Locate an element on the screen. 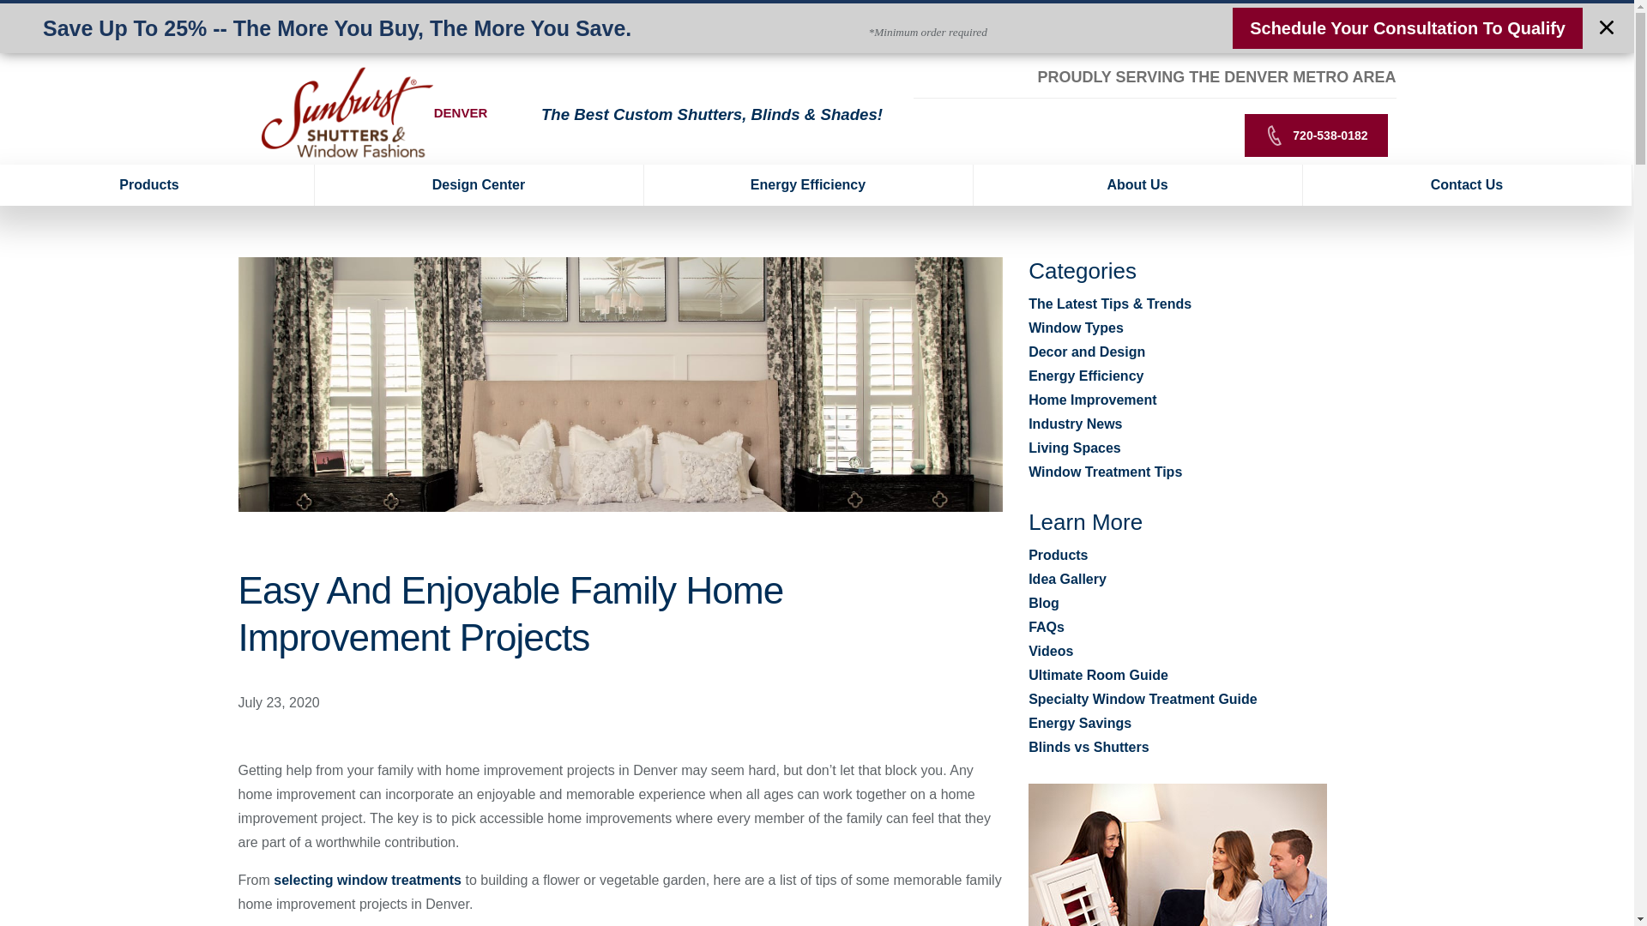 The height and width of the screenshot is (926, 1647). Design Center is located at coordinates (479, 185).